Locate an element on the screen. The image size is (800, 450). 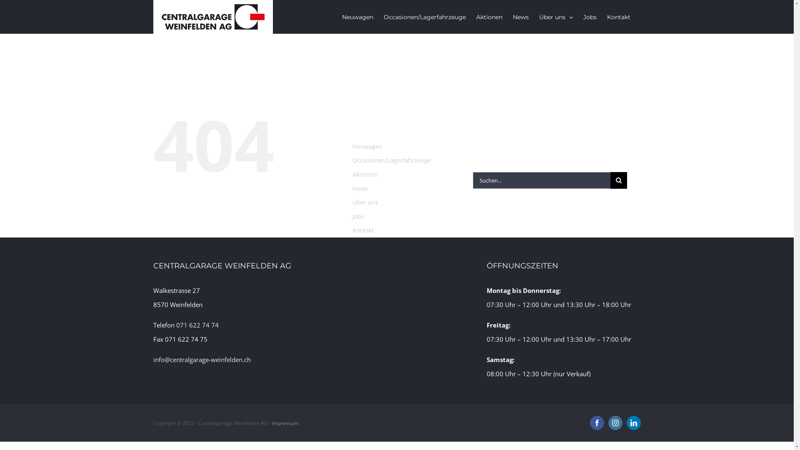
Aktionen is located at coordinates (489, 17).